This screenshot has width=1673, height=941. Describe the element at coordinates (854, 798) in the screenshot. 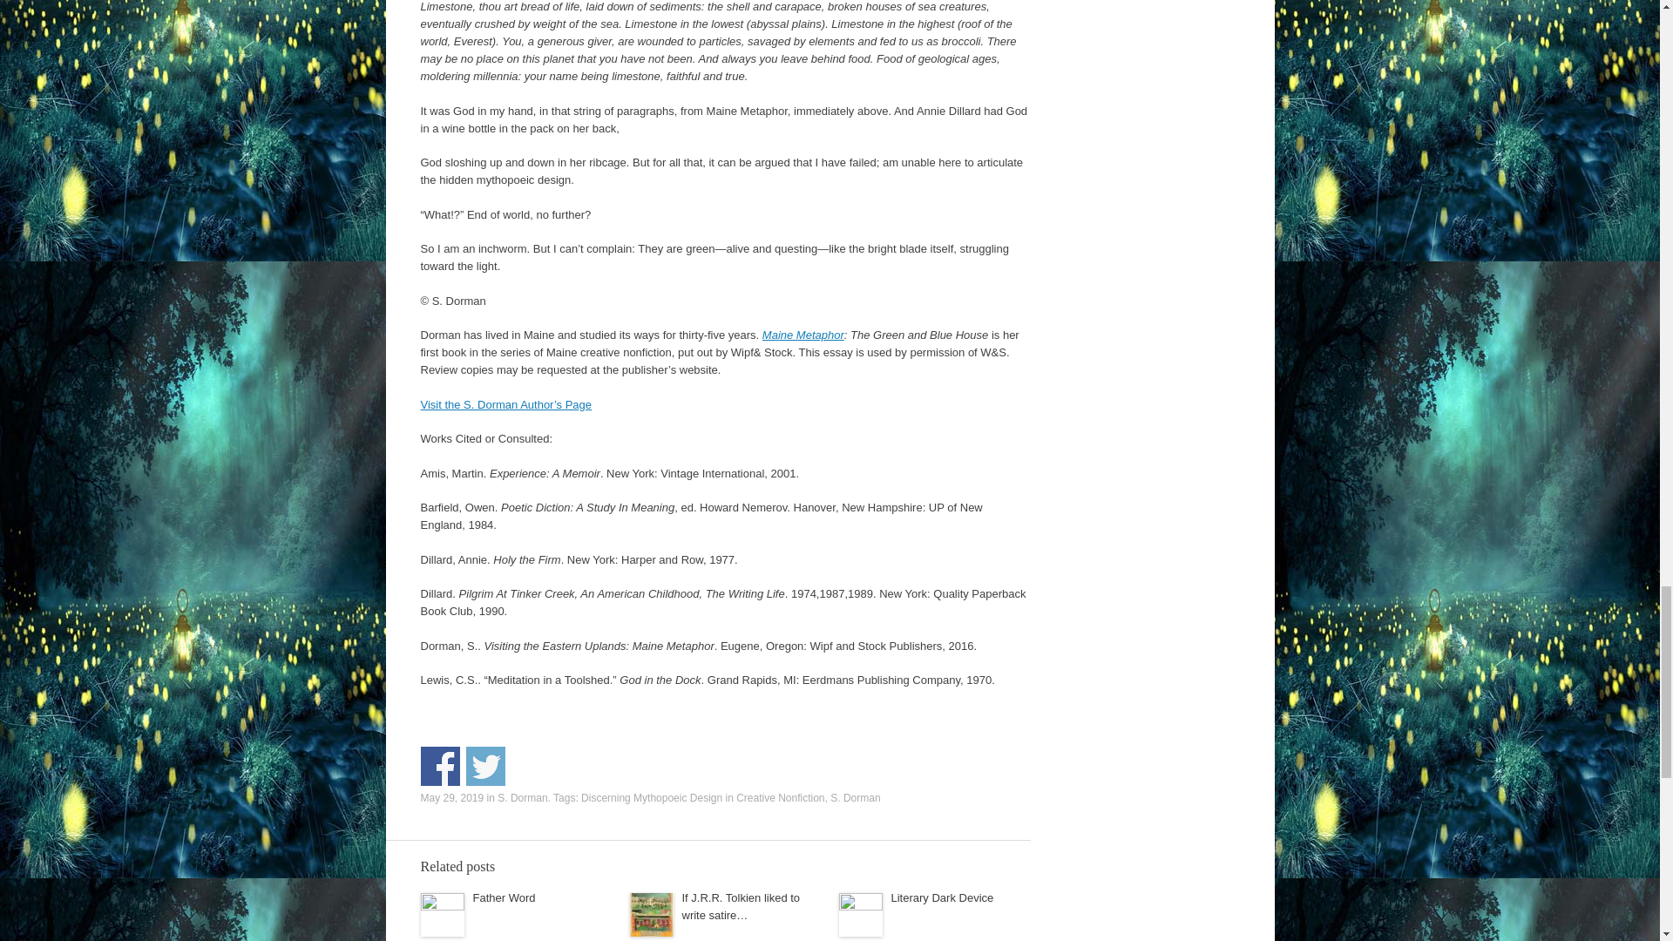

I see `S. Dorman` at that location.